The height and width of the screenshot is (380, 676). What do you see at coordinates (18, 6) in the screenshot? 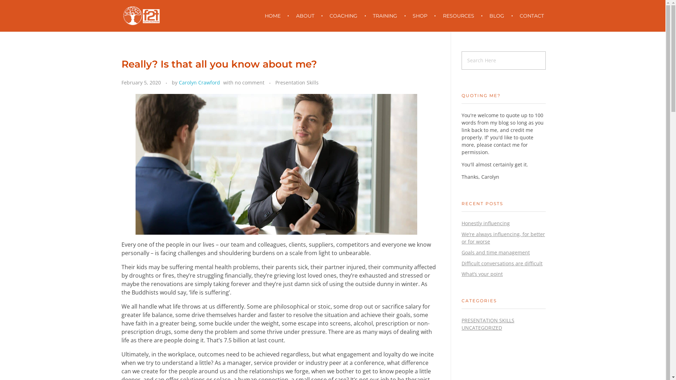
I see `Search` at bounding box center [18, 6].